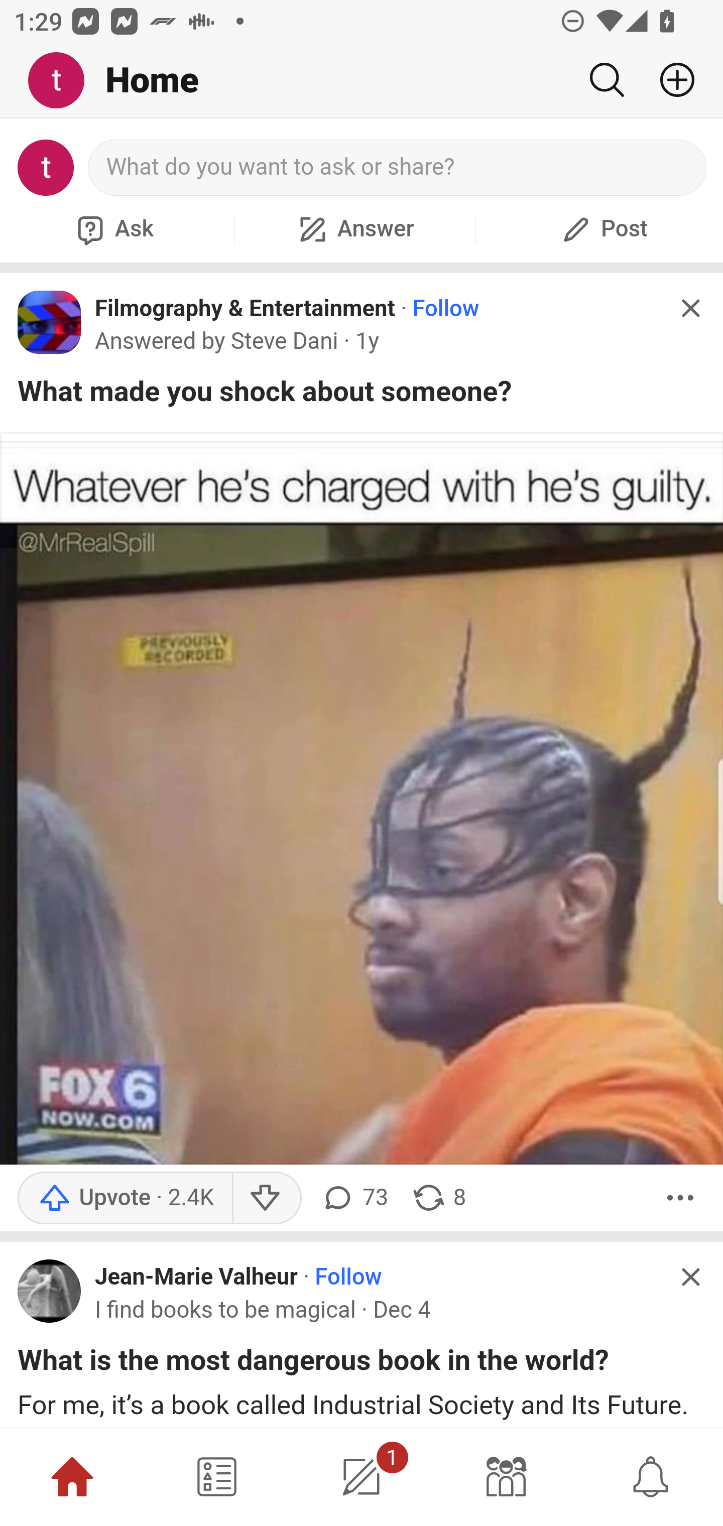  What do you see at coordinates (354, 229) in the screenshot?
I see `Answer` at bounding box center [354, 229].